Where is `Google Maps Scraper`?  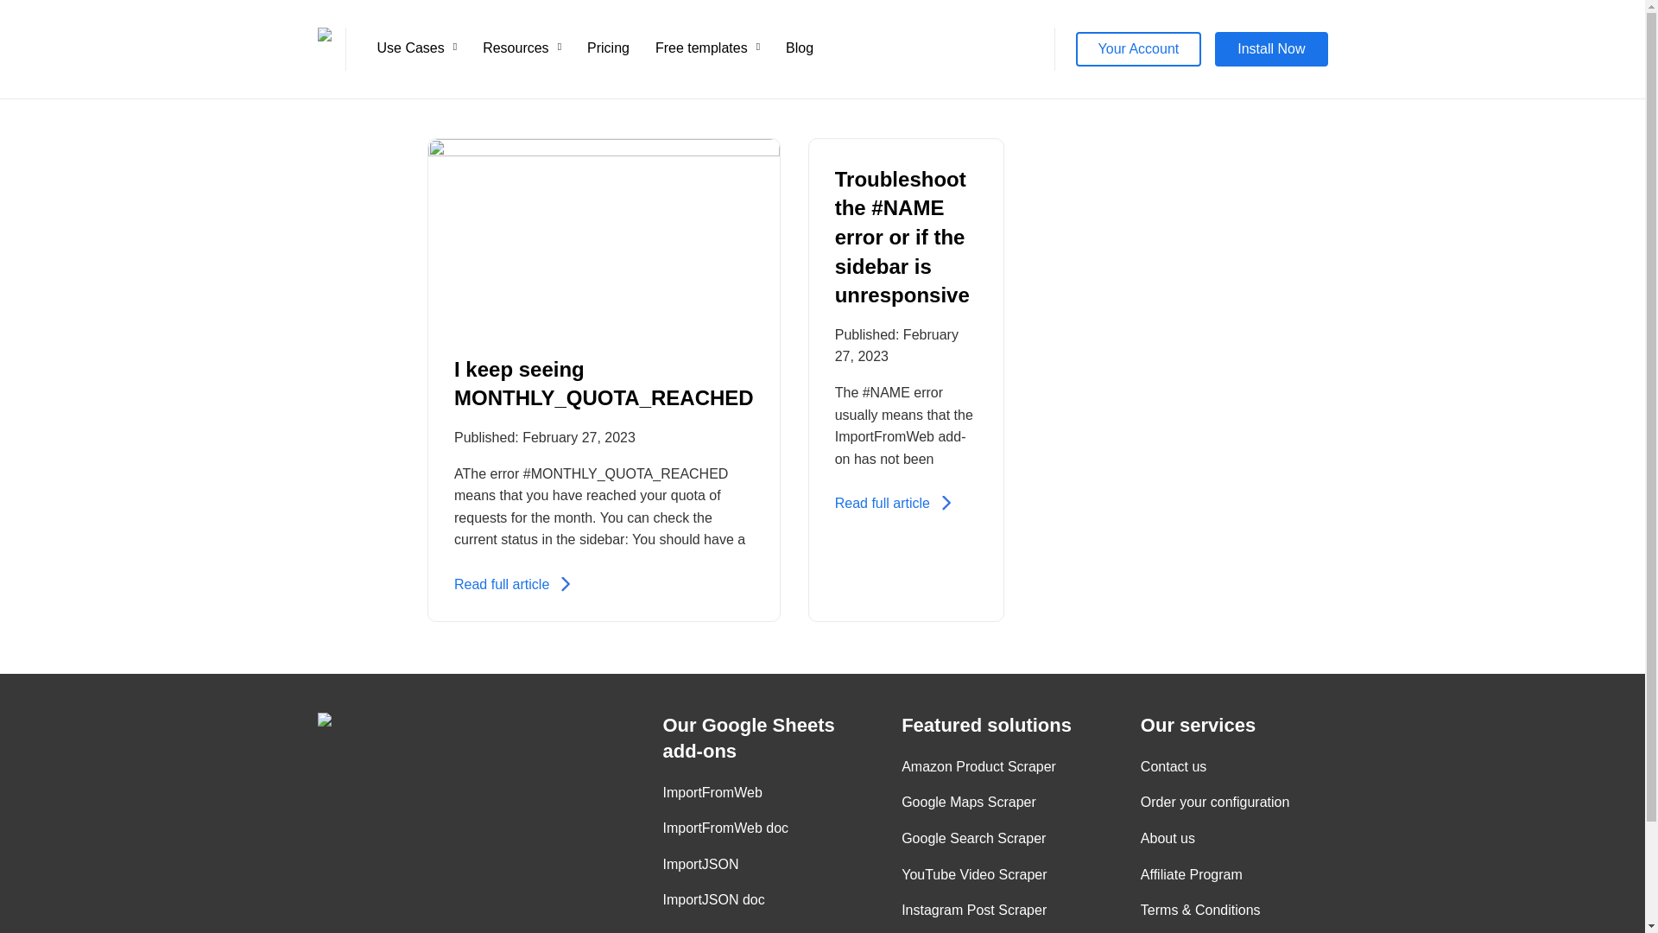
Google Maps Scraper is located at coordinates (969, 803).